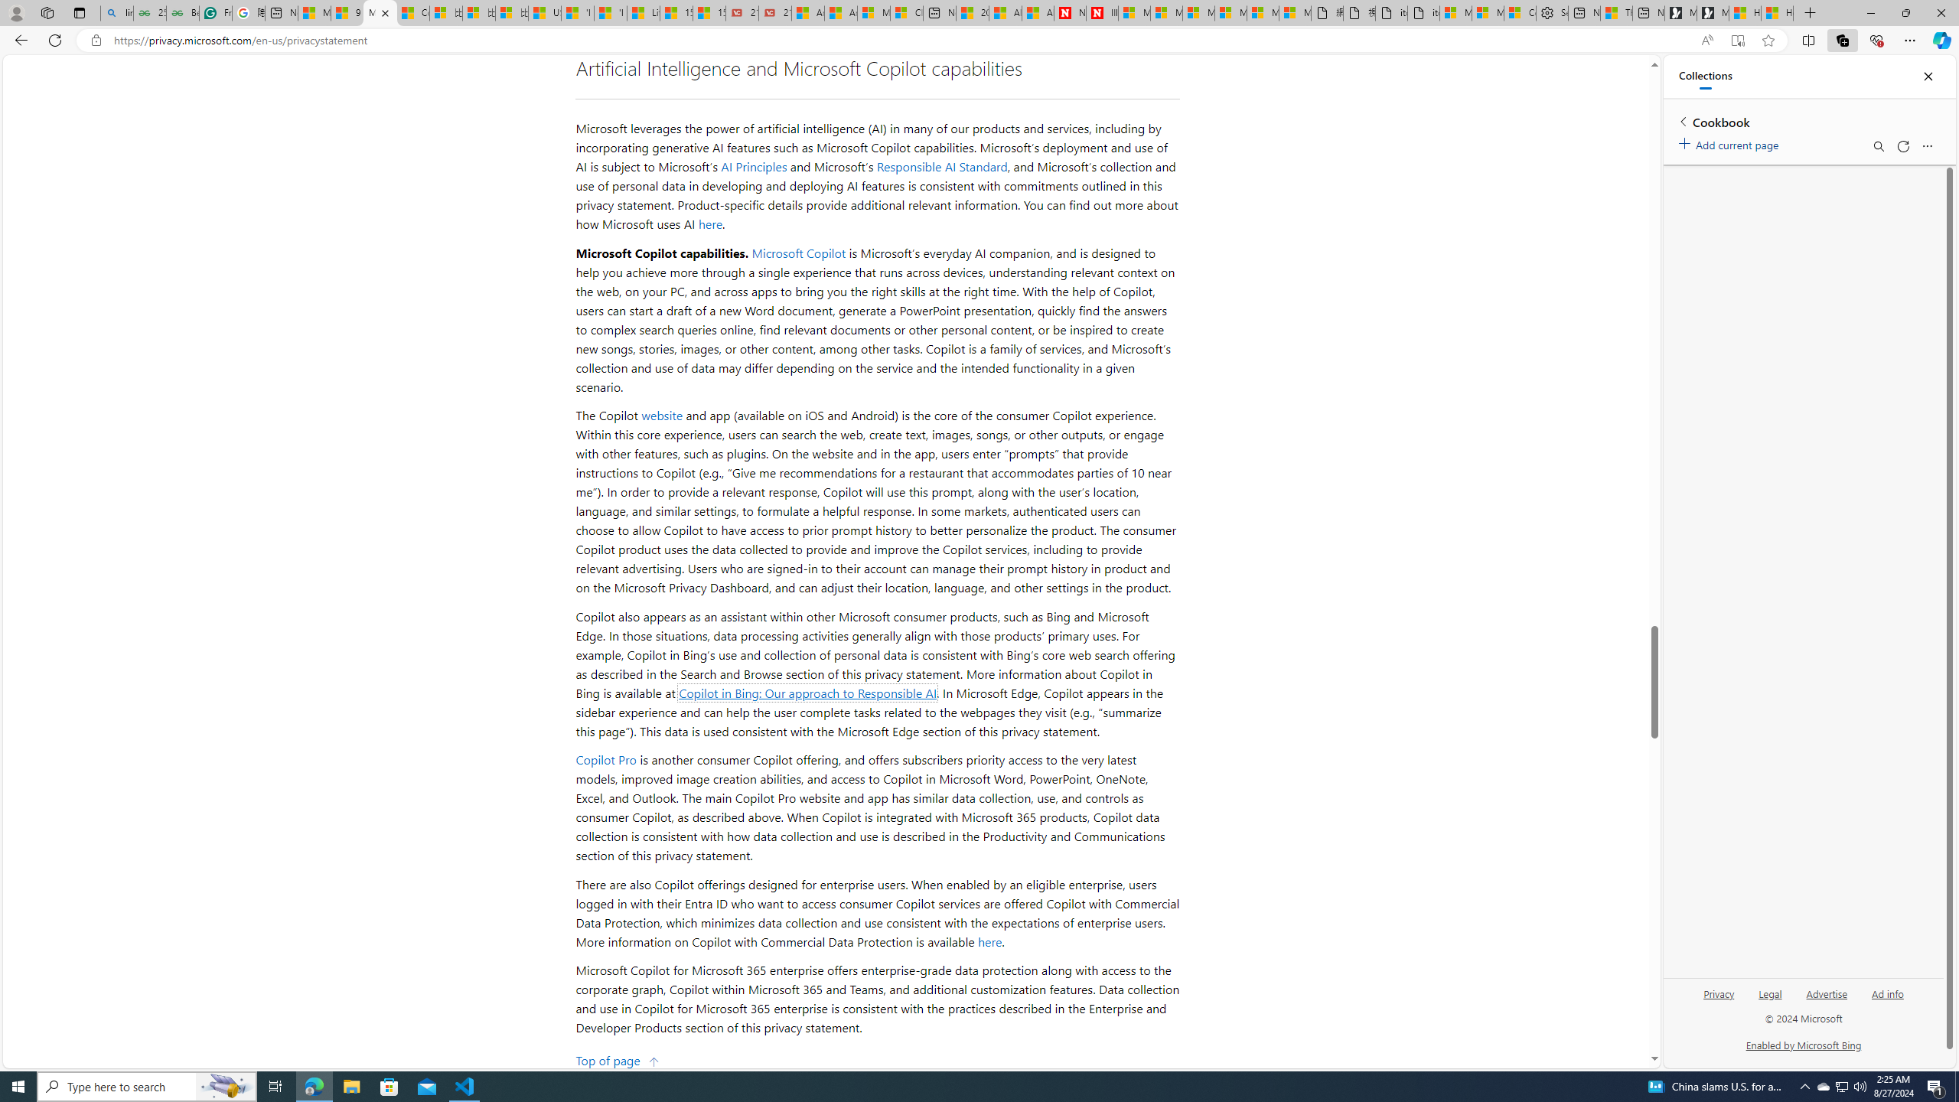 The image size is (1959, 1102). What do you see at coordinates (643, 13) in the screenshot?
I see `Lifestyle - MSN` at bounding box center [643, 13].